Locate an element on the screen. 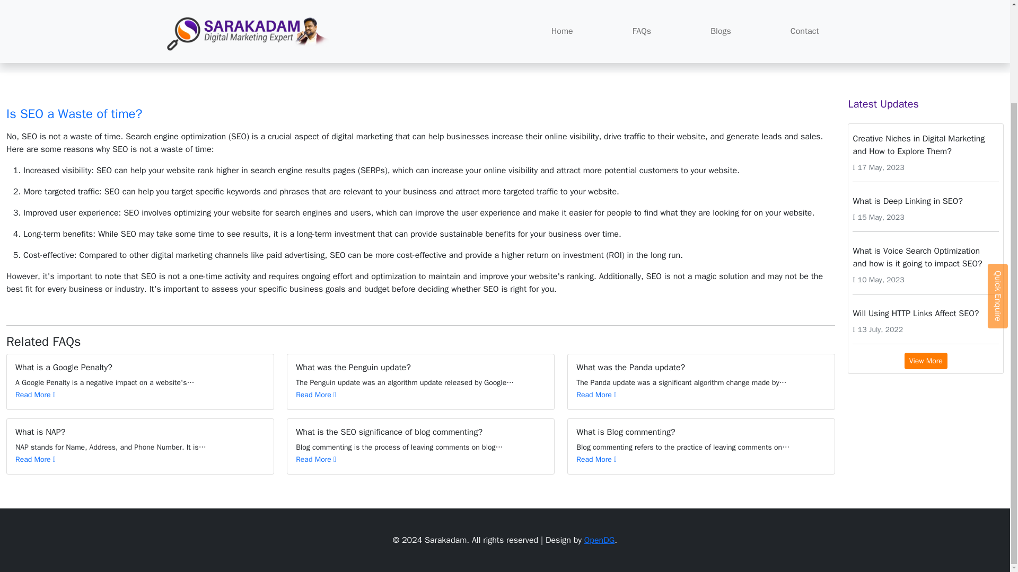 This screenshot has width=1018, height=572. Read More is located at coordinates (316, 459).